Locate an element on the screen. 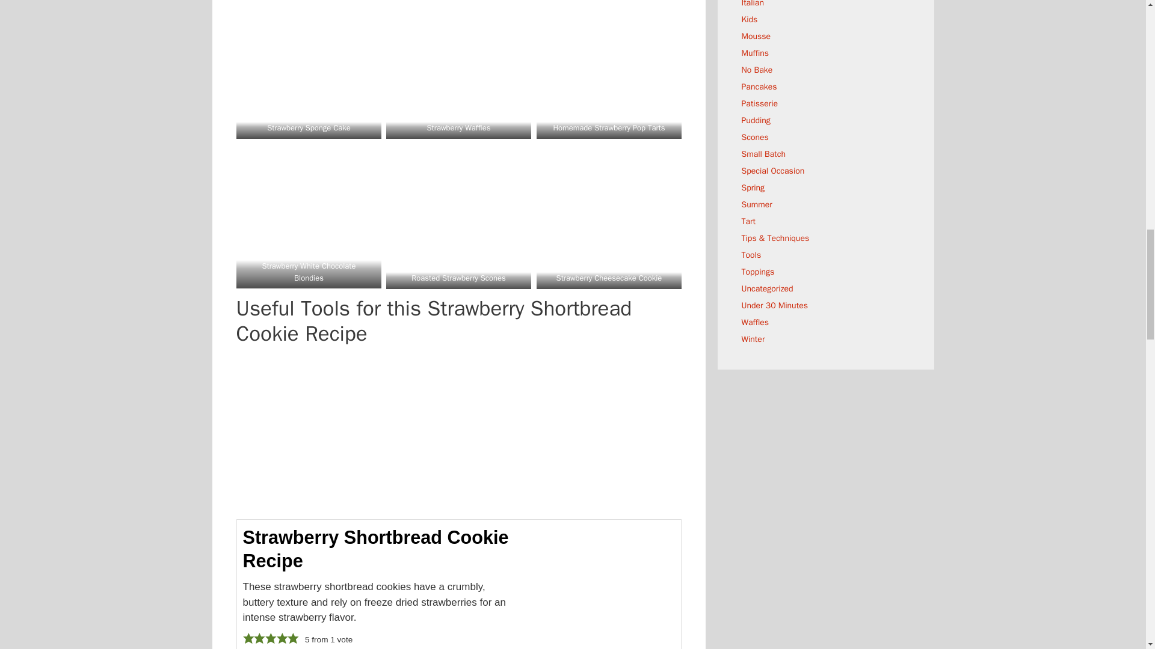 This screenshot has width=1155, height=649. Strawberry Waffles is located at coordinates (459, 127).